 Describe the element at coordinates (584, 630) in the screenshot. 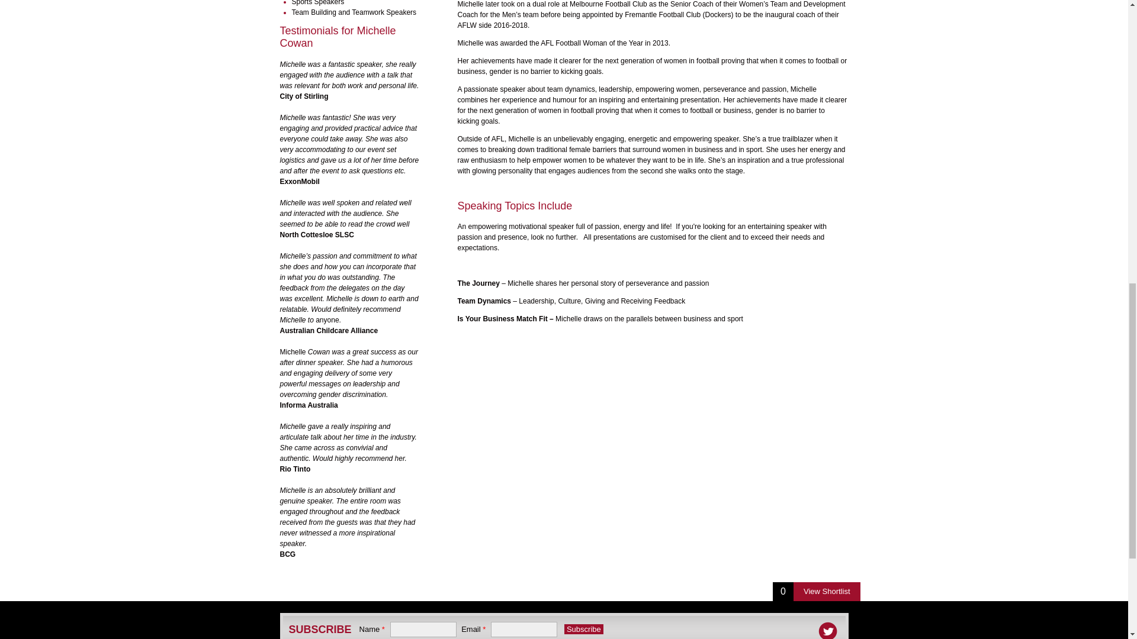

I see `Subscribe` at that location.